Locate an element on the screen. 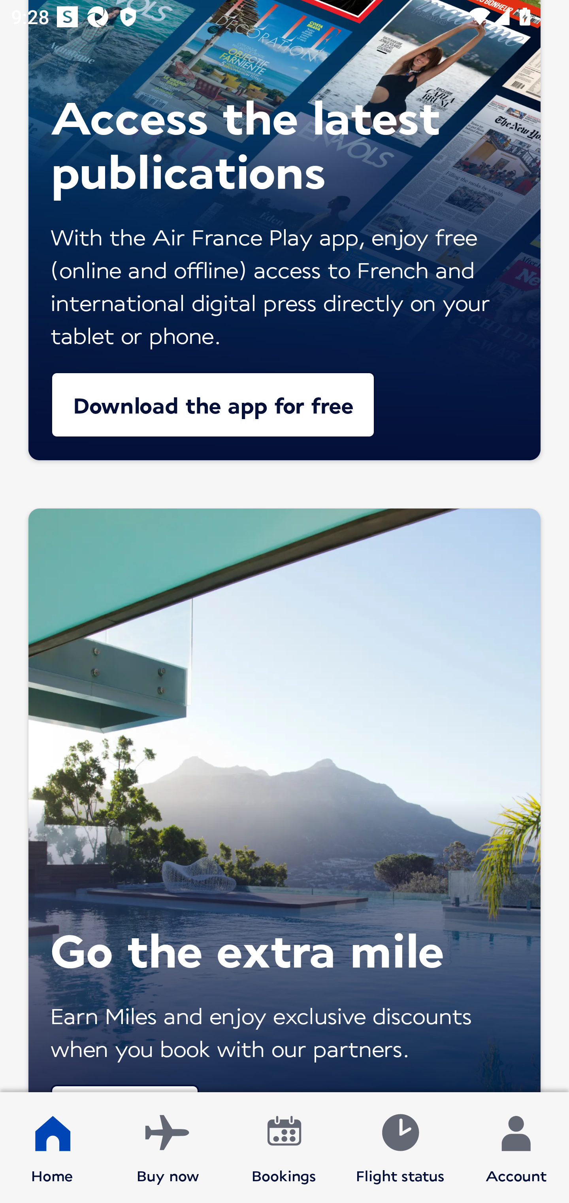 The width and height of the screenshot is (569, 1203). Bookings is located at coordinates (284, 1148).